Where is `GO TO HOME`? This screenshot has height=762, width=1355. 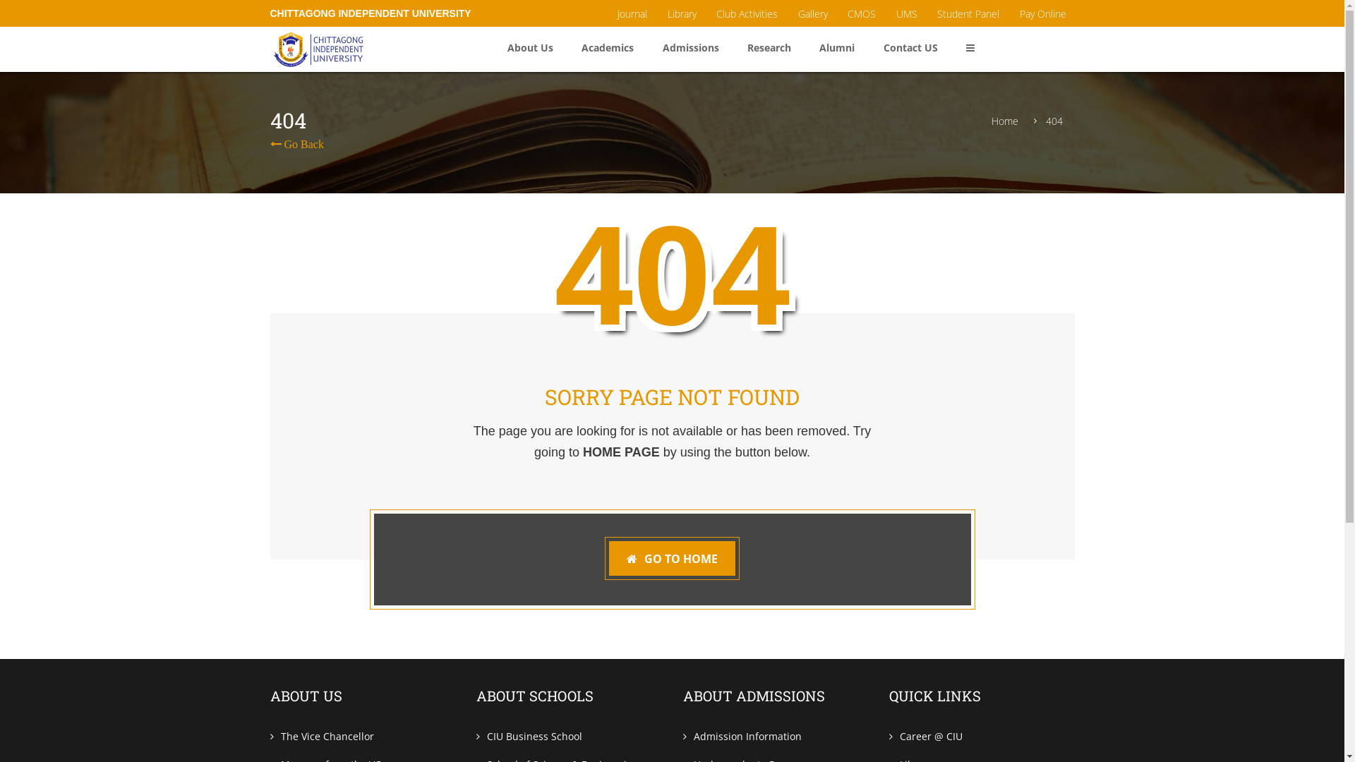 GO TO HOME is located at coordinates (672, 559).